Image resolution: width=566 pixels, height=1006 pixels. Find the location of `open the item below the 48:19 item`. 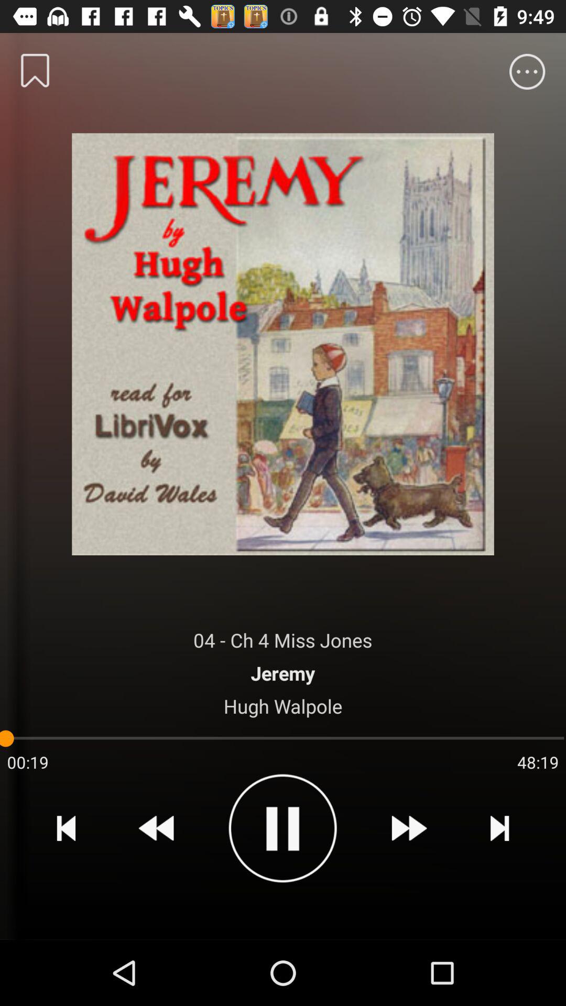

open the item below the 48:19 item is located at coordinates (499, 828).